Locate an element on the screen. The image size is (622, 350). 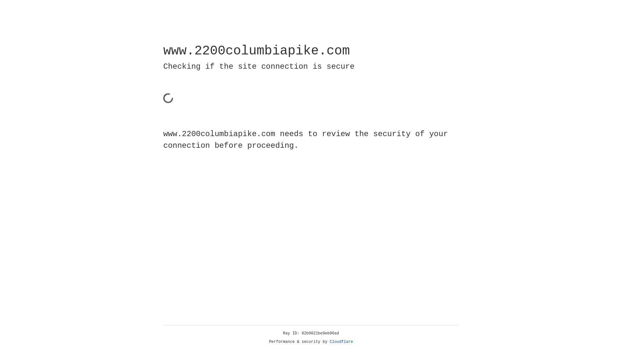
Cloudflare is located at coordinates (341, 342).